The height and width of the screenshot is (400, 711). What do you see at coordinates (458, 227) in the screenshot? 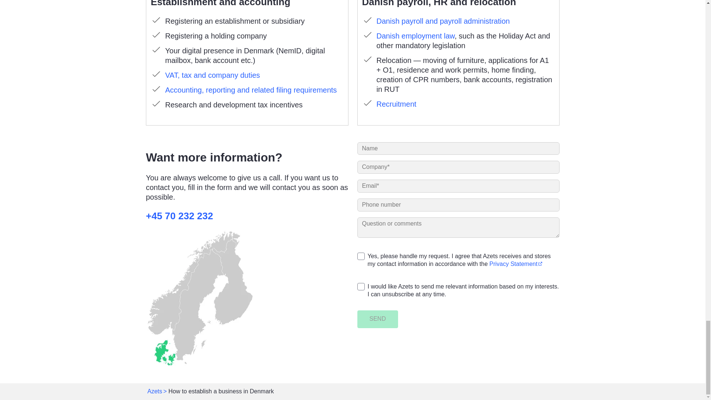
I see `Question or comments` at bounding box center [458, 227].